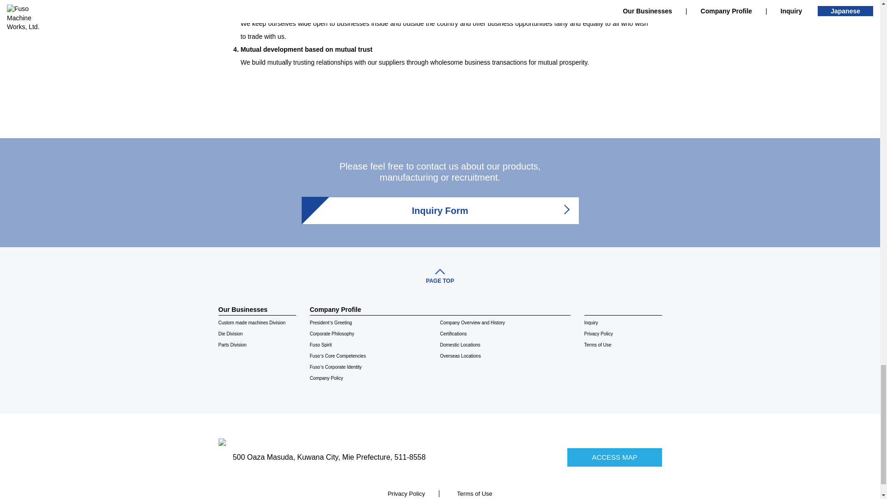  Describe the element at coordinates (623, 323) in the screenshot. I see `Inquiry` at that location.